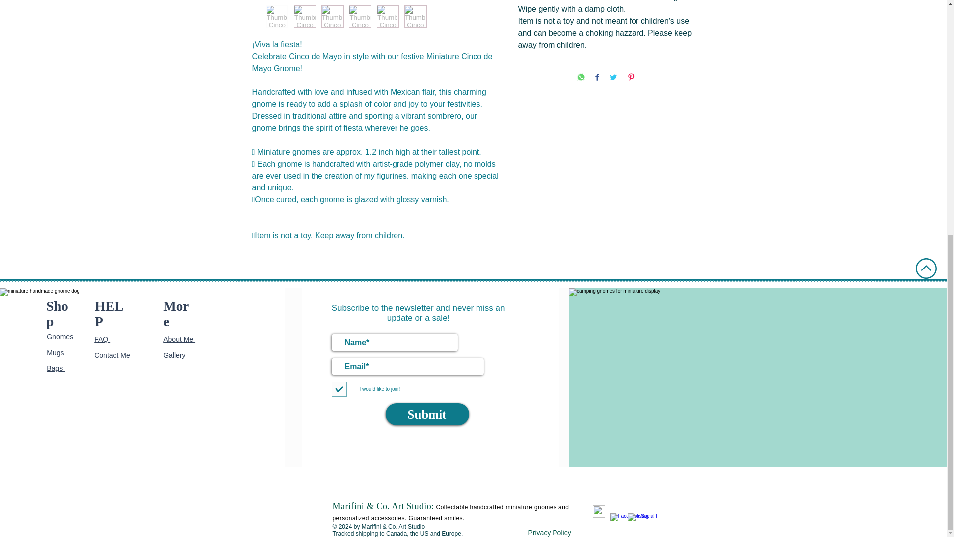 The image size is (954, 537). Describe the element at coordinates (56, 368) in the screenshot. I see `Bags ` at that location.